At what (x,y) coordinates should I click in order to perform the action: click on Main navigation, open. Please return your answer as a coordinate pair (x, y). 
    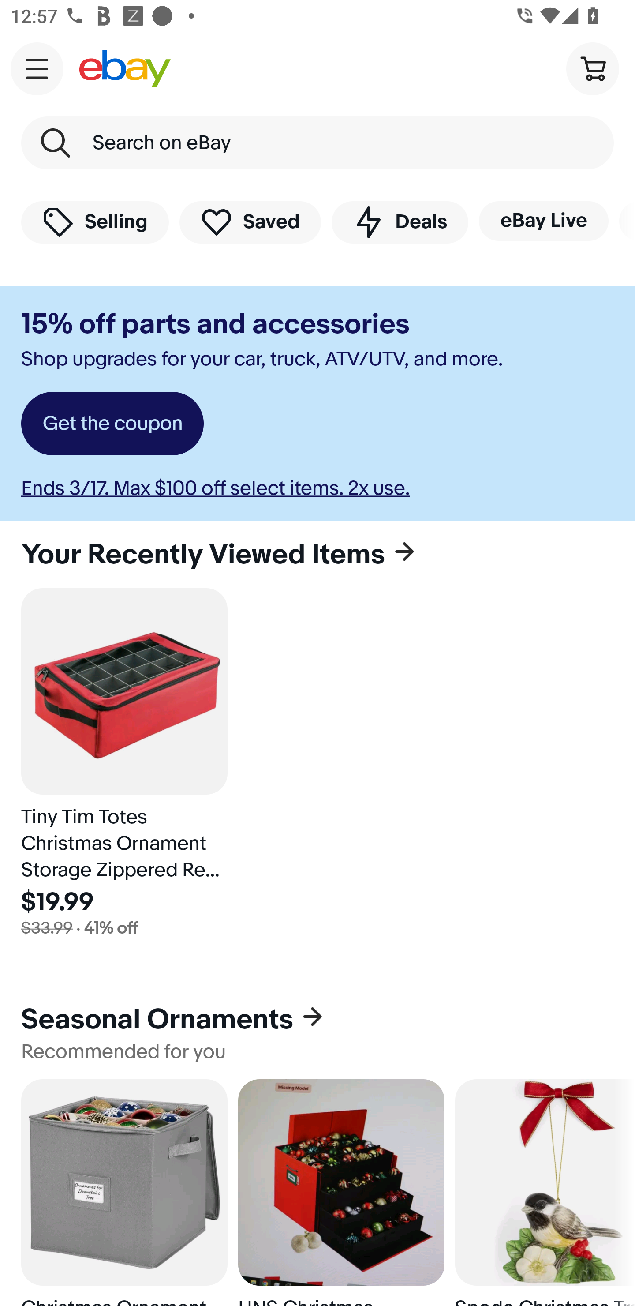
    Looking at the image, I should click on (37, 68).